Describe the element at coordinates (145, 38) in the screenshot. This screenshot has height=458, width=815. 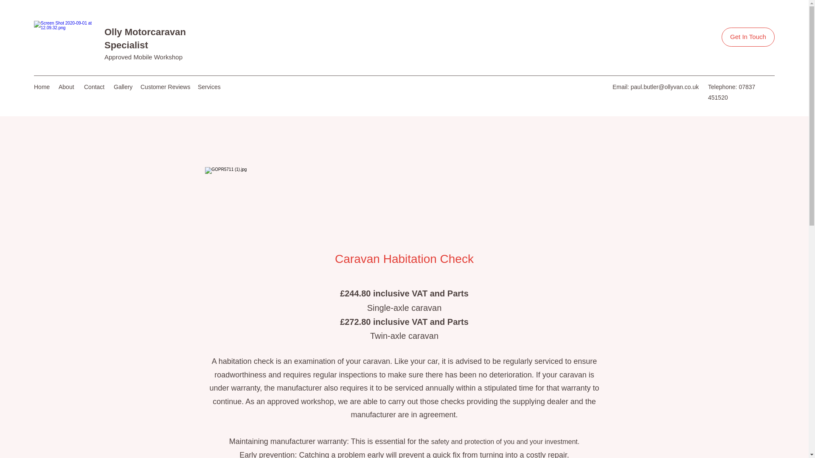
I see `Olly Motorcaravan Specialist` at that location.